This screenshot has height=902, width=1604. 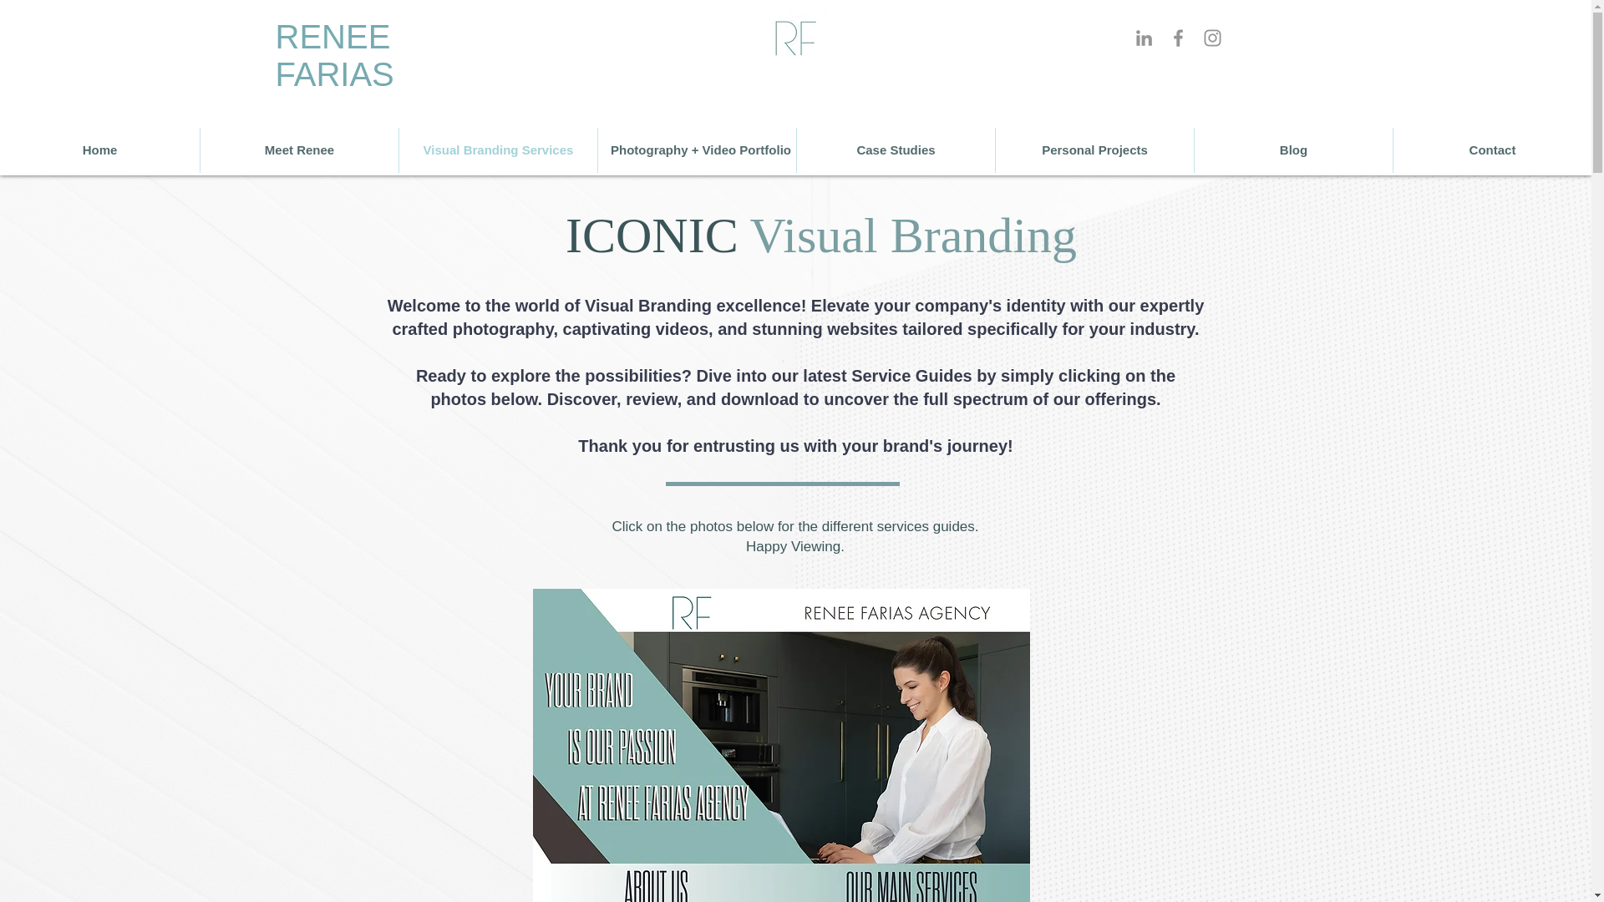 I want to click on RENEE FARIAS, so click(x=335, y=60).